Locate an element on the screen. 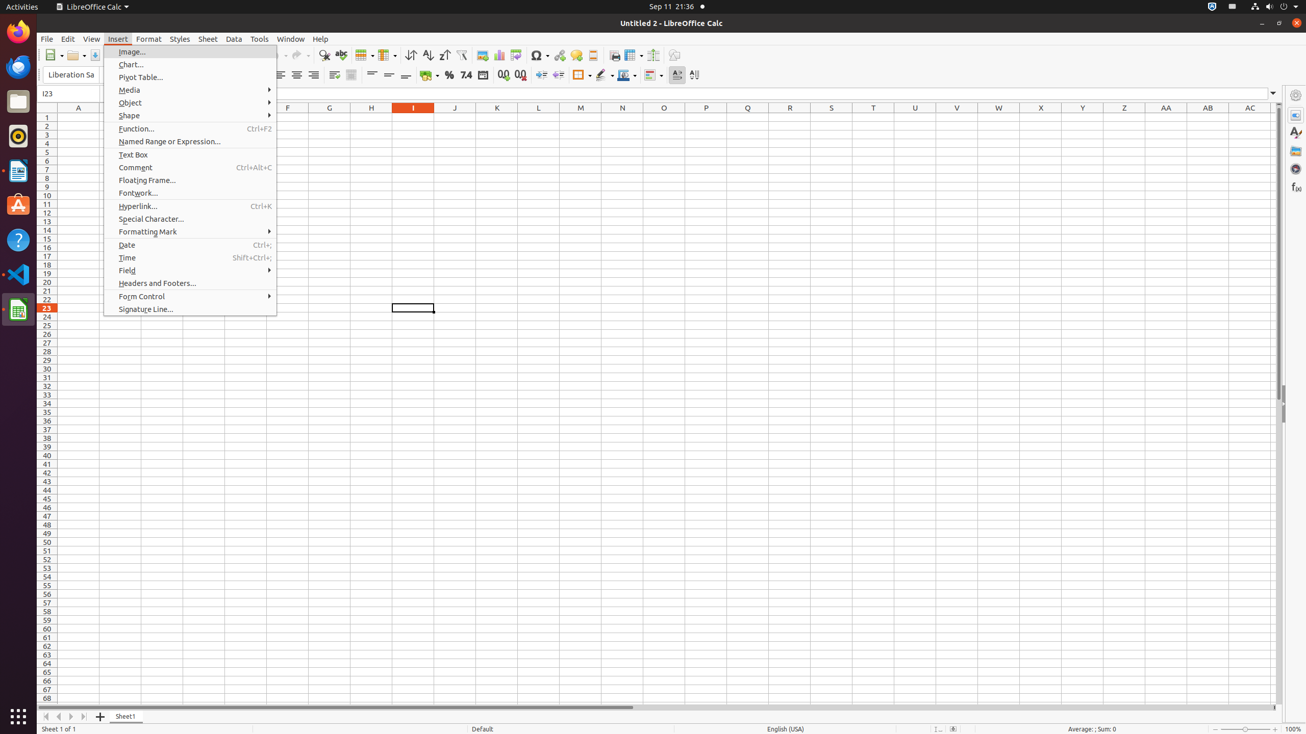  View is located at coordinates (92, 39).